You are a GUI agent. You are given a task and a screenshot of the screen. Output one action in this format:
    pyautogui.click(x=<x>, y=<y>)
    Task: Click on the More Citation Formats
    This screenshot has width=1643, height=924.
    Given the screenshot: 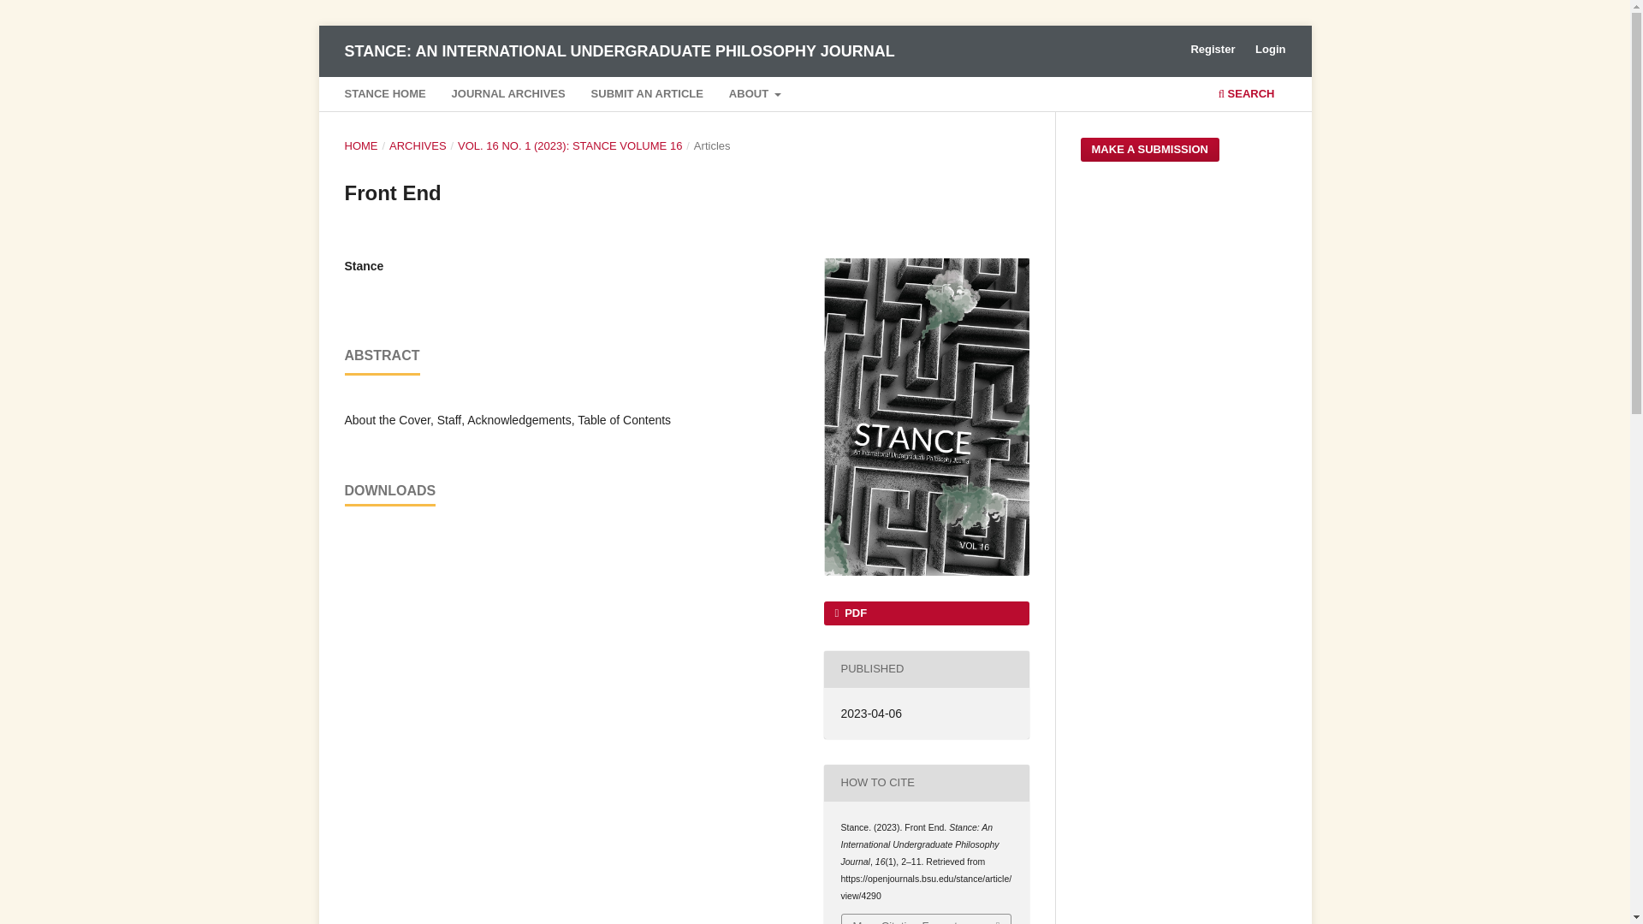 What is the action you would take?
    pyautogui.click(x=926, y=919)
    